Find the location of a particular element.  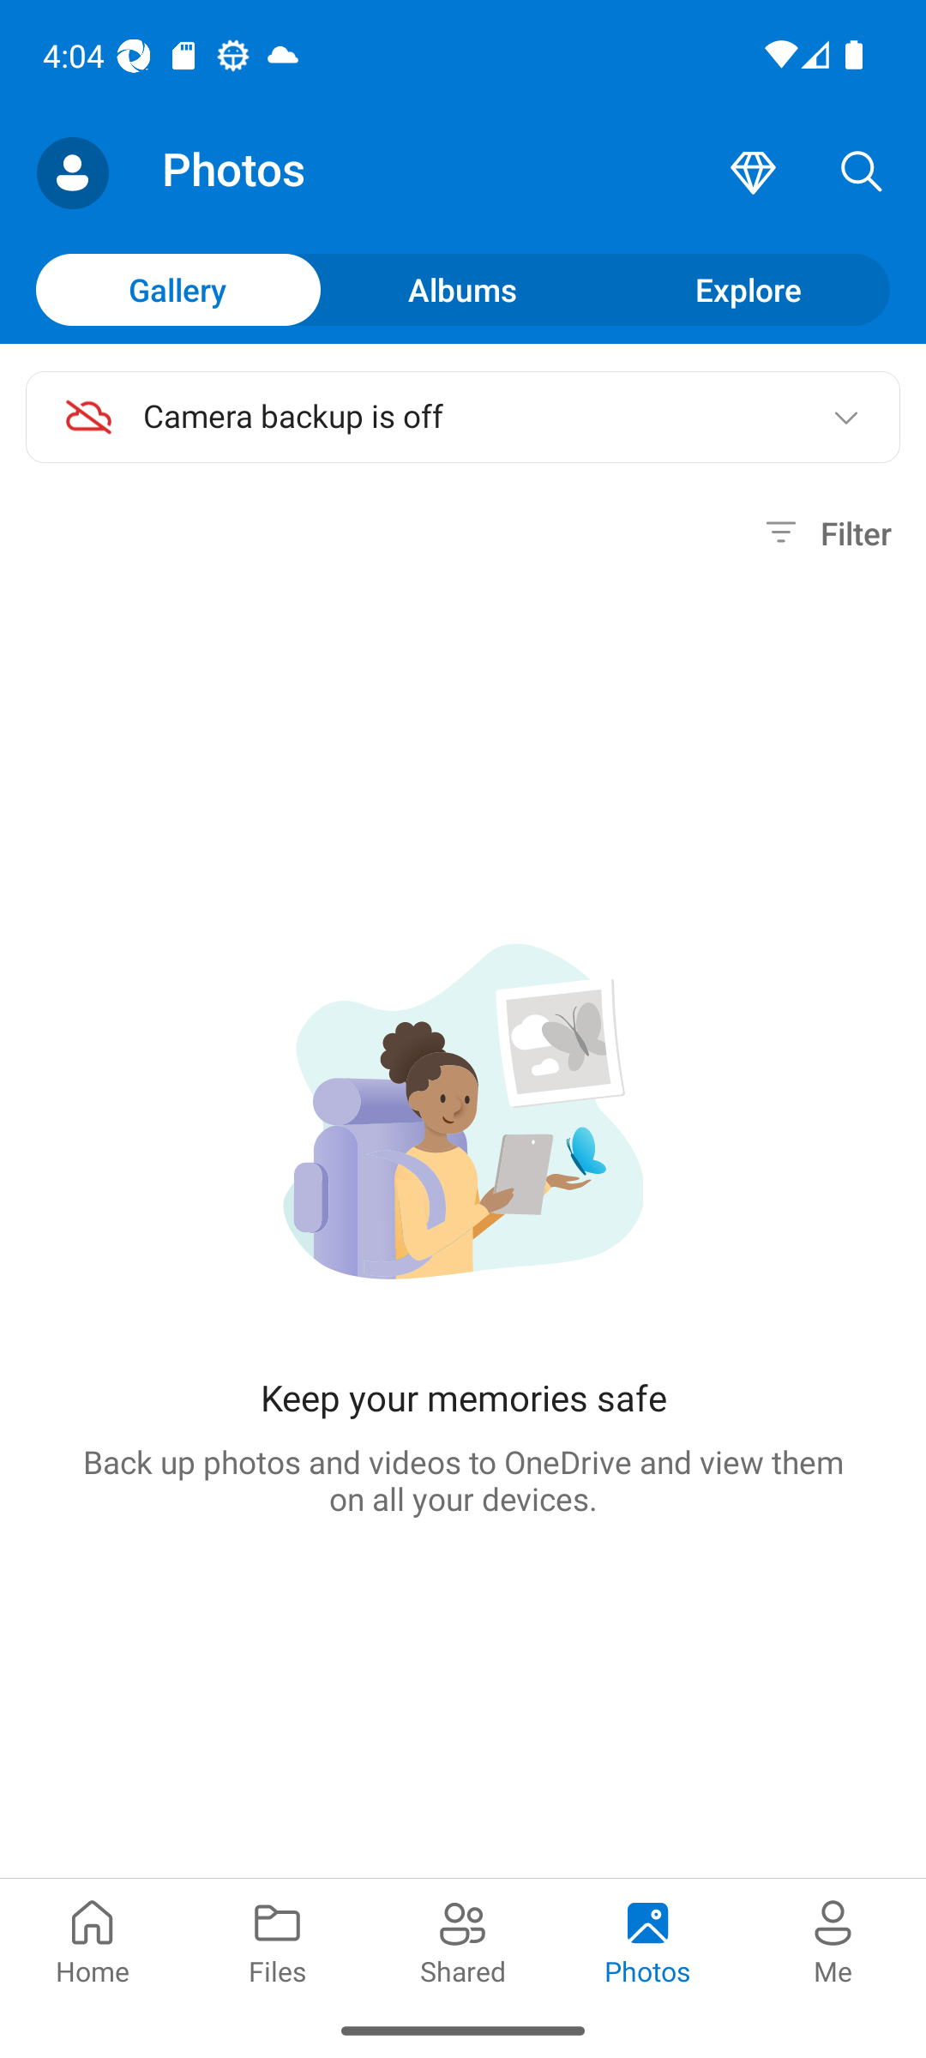

Albums is located at coordinates (463, 289).